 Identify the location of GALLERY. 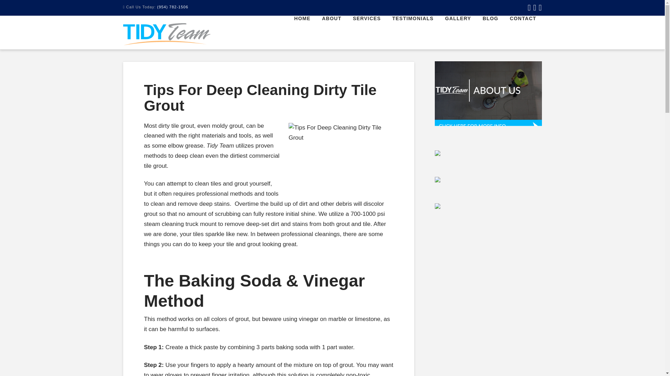
(457, 32).